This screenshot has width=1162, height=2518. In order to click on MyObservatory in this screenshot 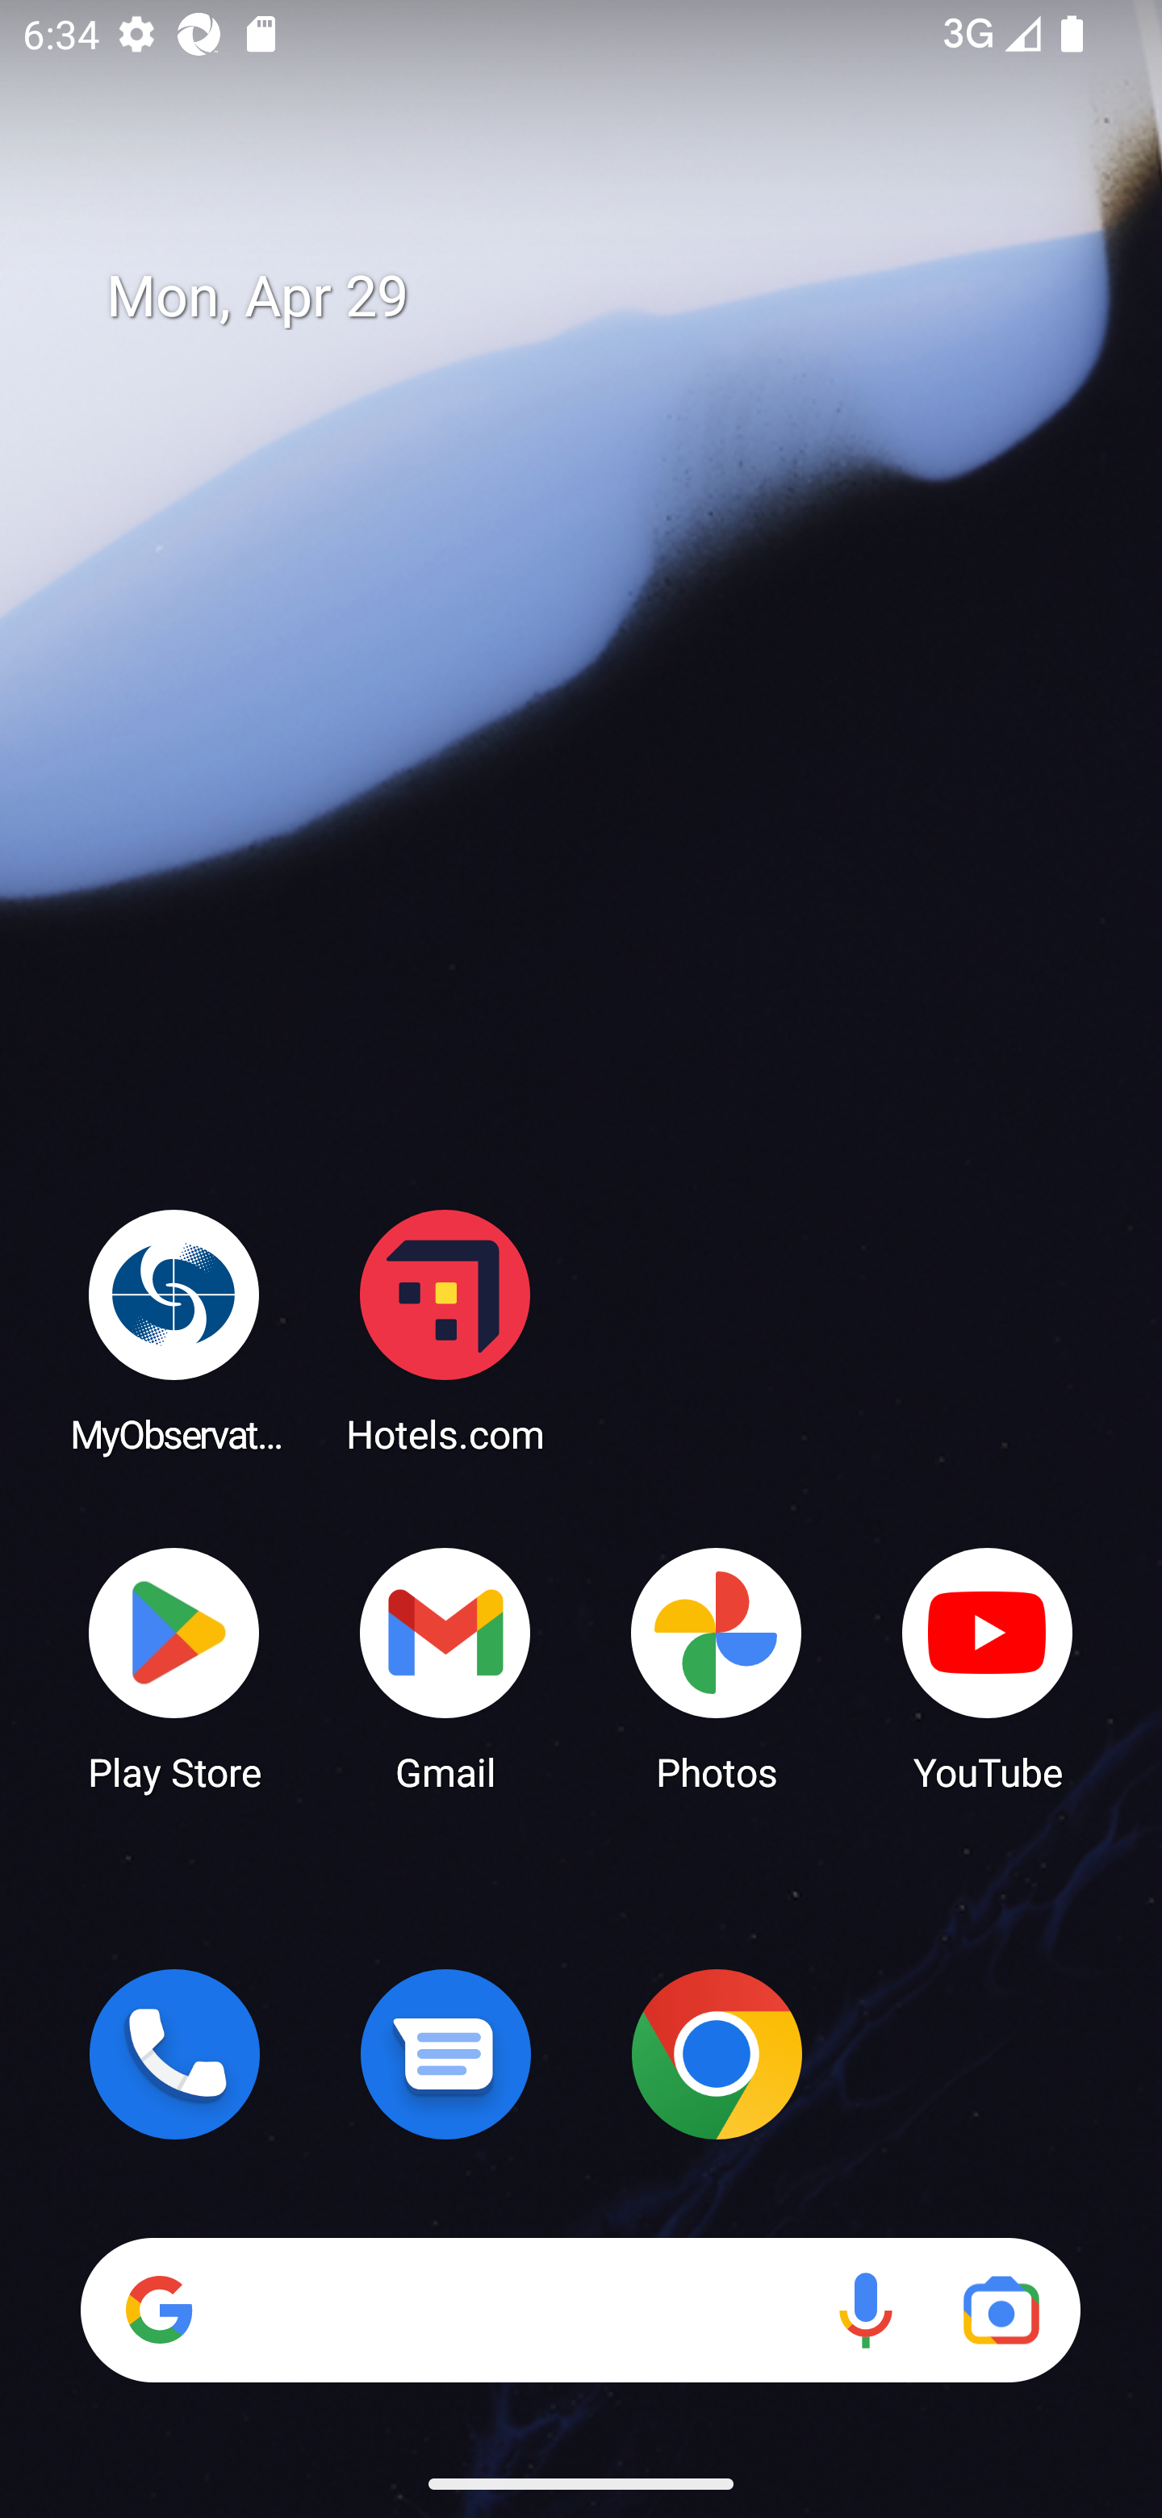, I will do `click(174, 1330)`.